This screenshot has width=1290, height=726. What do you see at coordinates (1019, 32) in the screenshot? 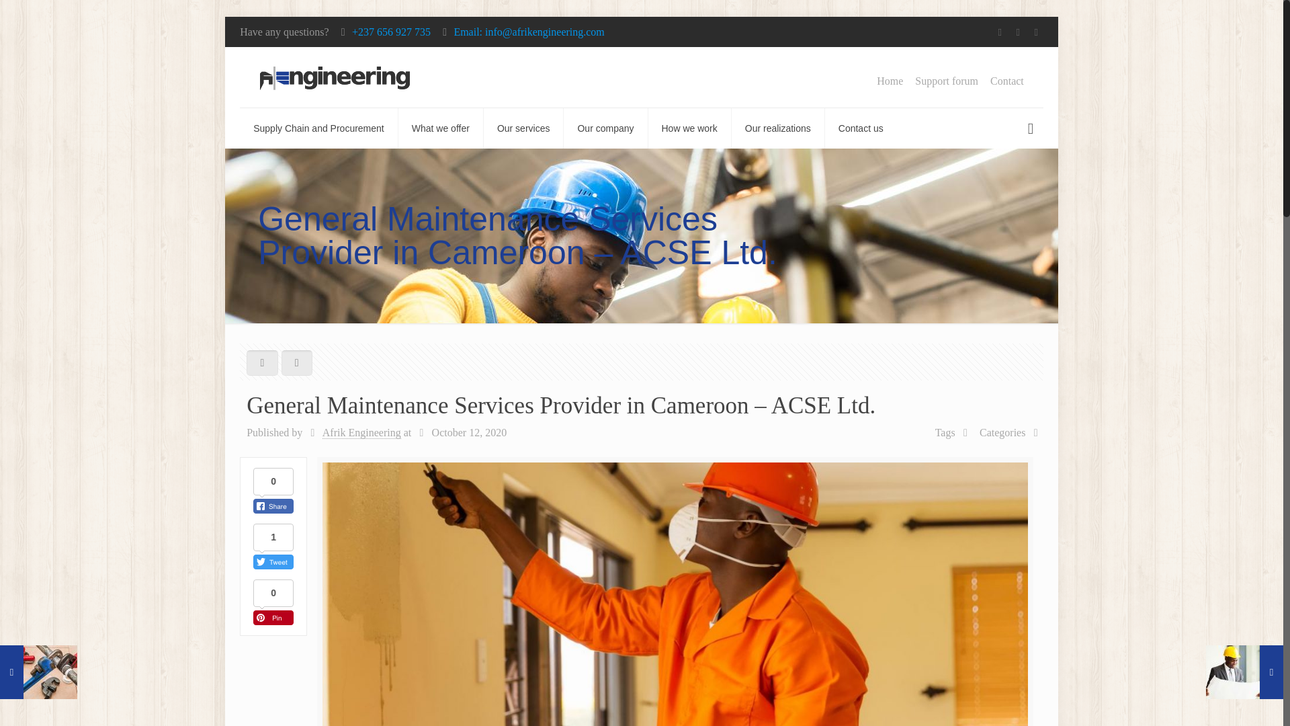
I see `Twitter` at bounding box center [1019, 32].